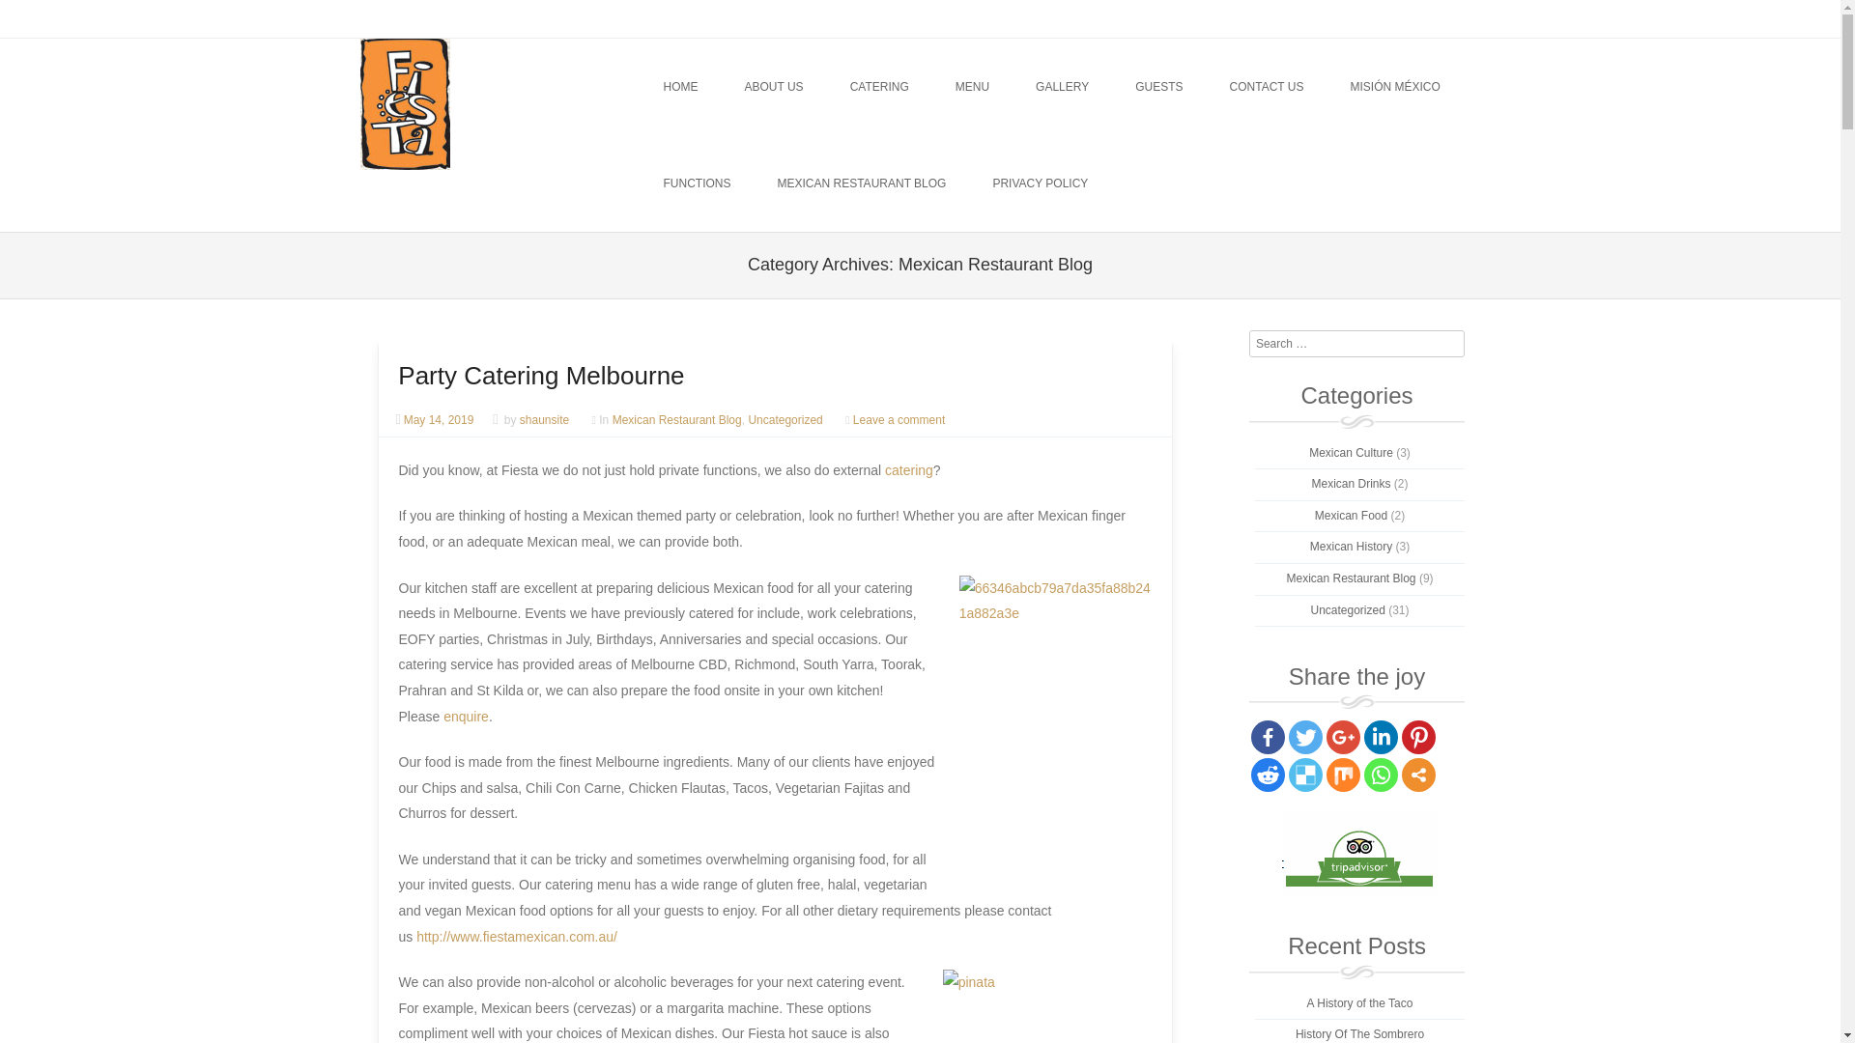  I want to click on ABOUT US, so click(773, 87).